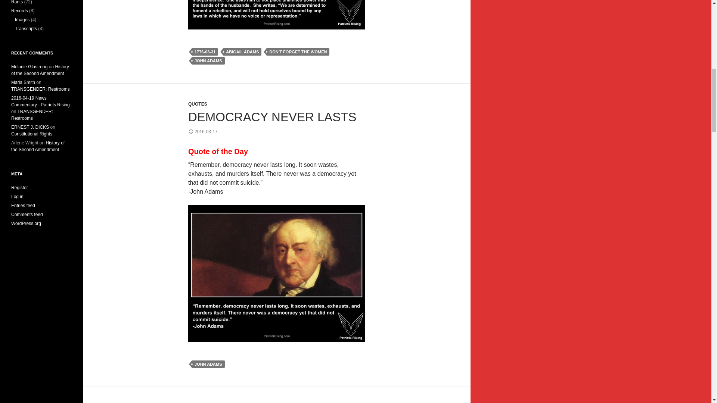  I want to click on ABIGAIL ADAMS, so click(242, 51).